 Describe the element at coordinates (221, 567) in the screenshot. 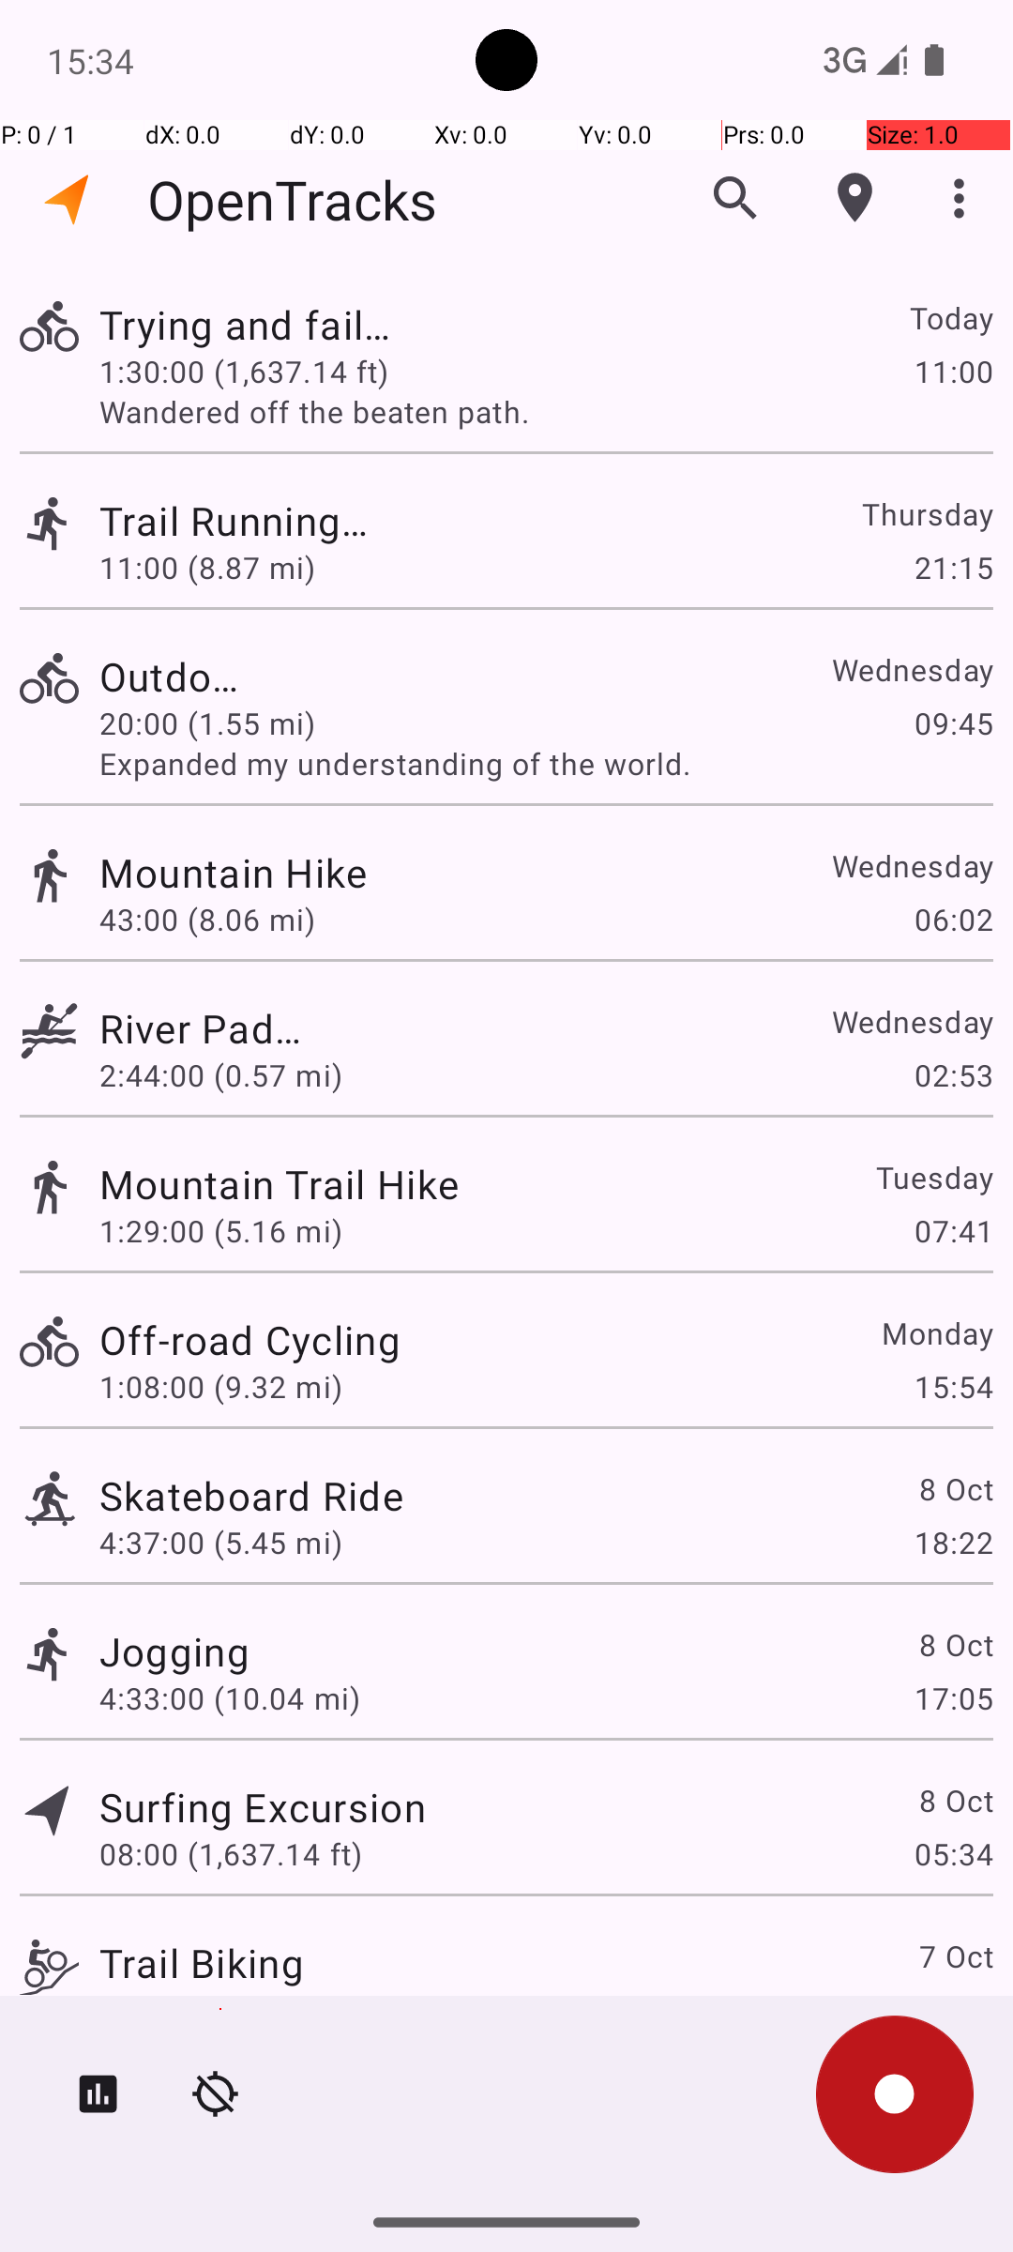

I see `11:00 (8.87 mi)` at that location.